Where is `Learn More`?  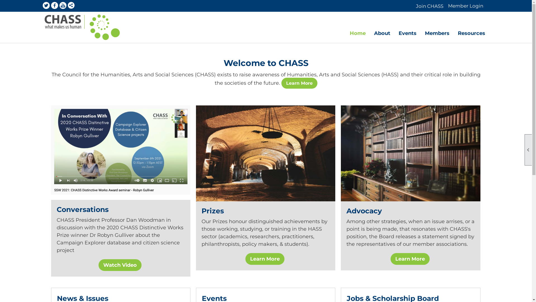
Learn More is located at coordinates (299, 83).